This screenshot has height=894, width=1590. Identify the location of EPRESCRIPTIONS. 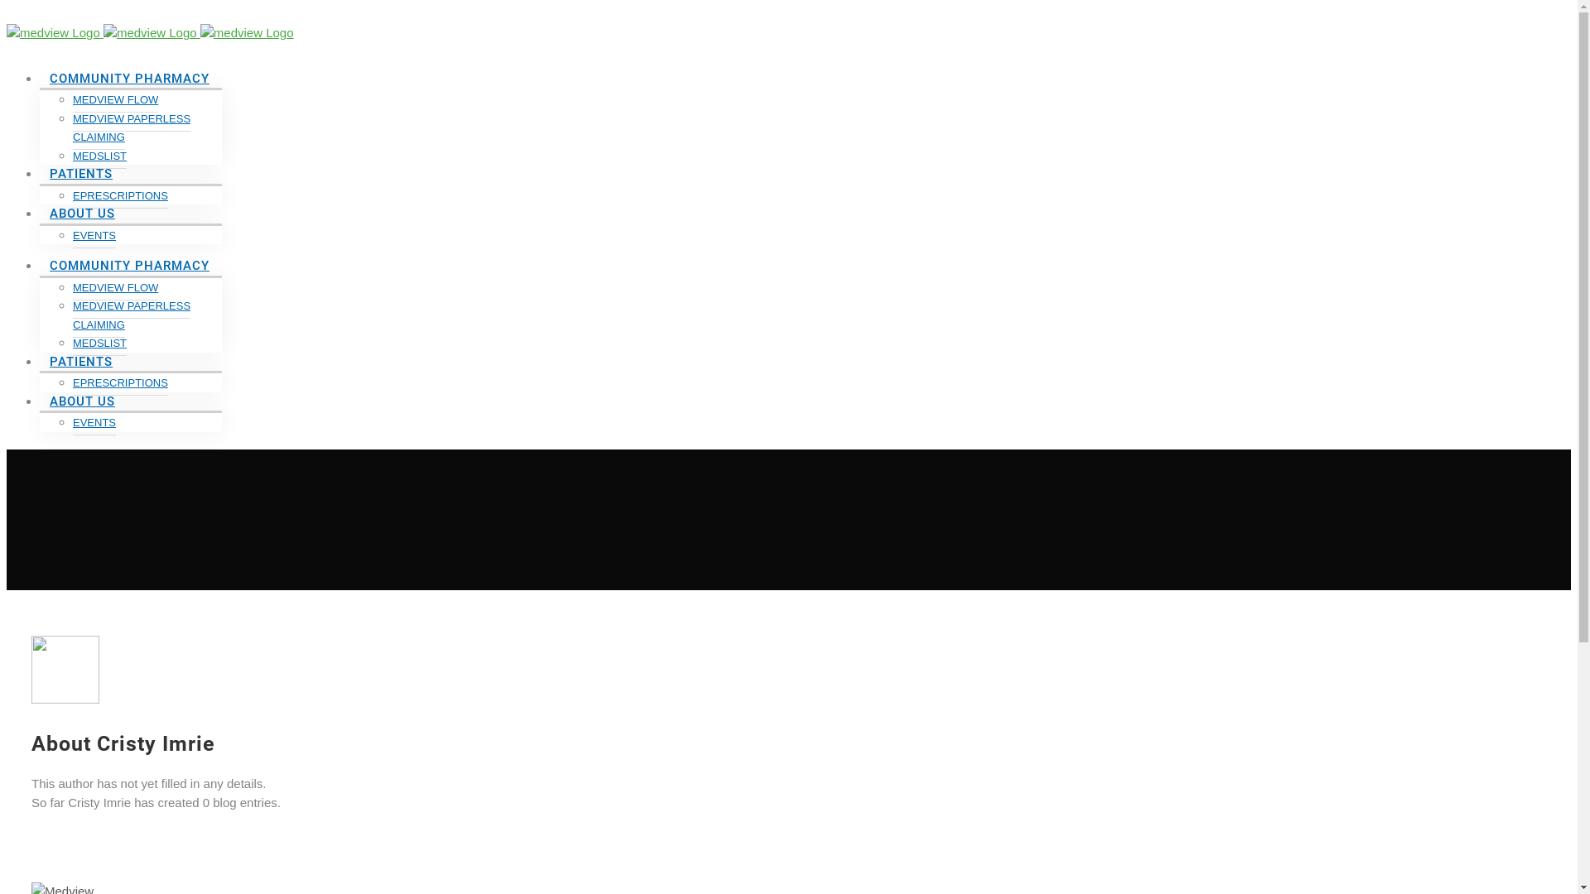
(121, 383).